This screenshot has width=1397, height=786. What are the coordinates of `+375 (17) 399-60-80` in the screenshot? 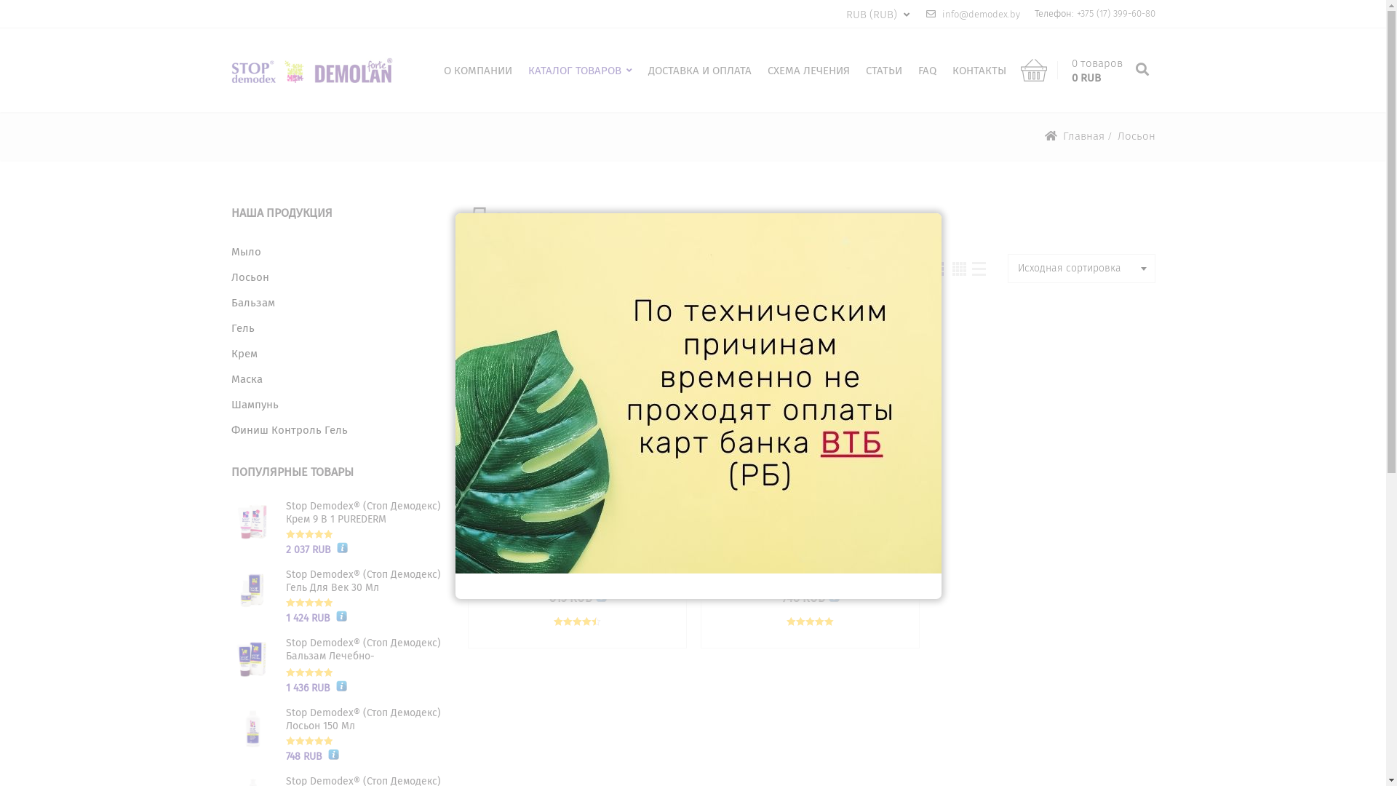 It's located at (1116, 13).